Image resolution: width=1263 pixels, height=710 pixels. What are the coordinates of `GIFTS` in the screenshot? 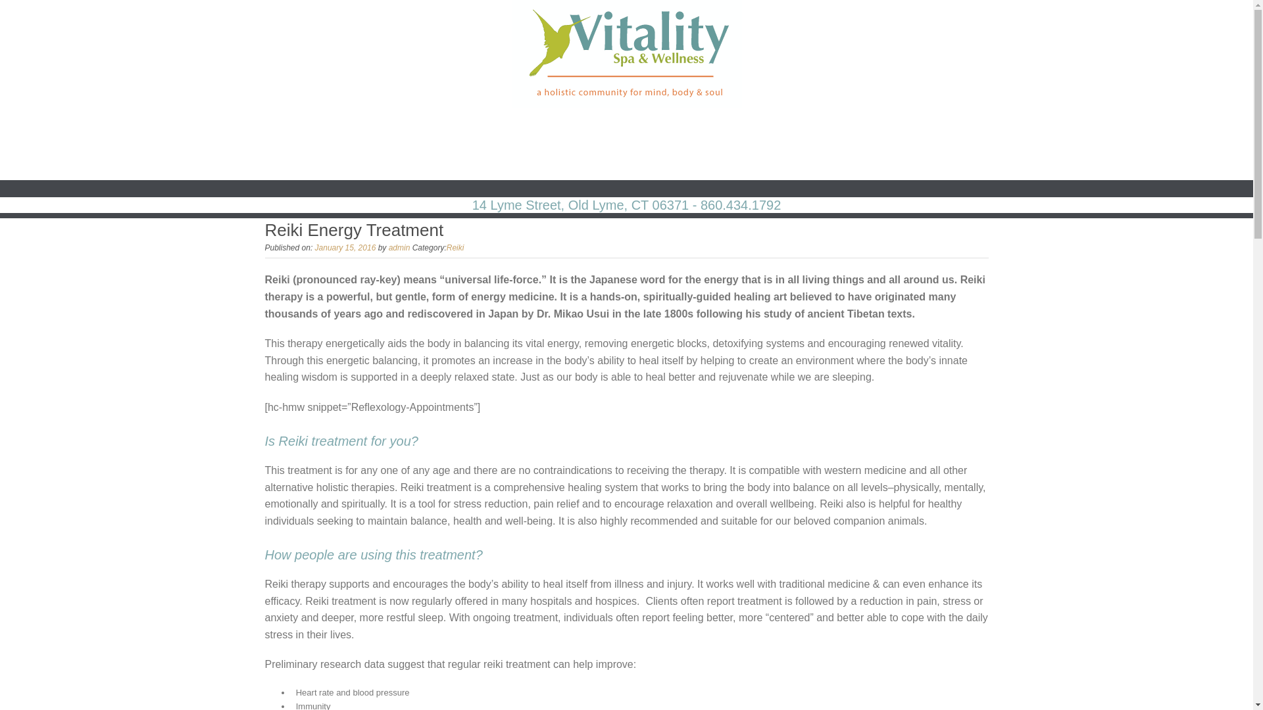 It's located at (814, 129).